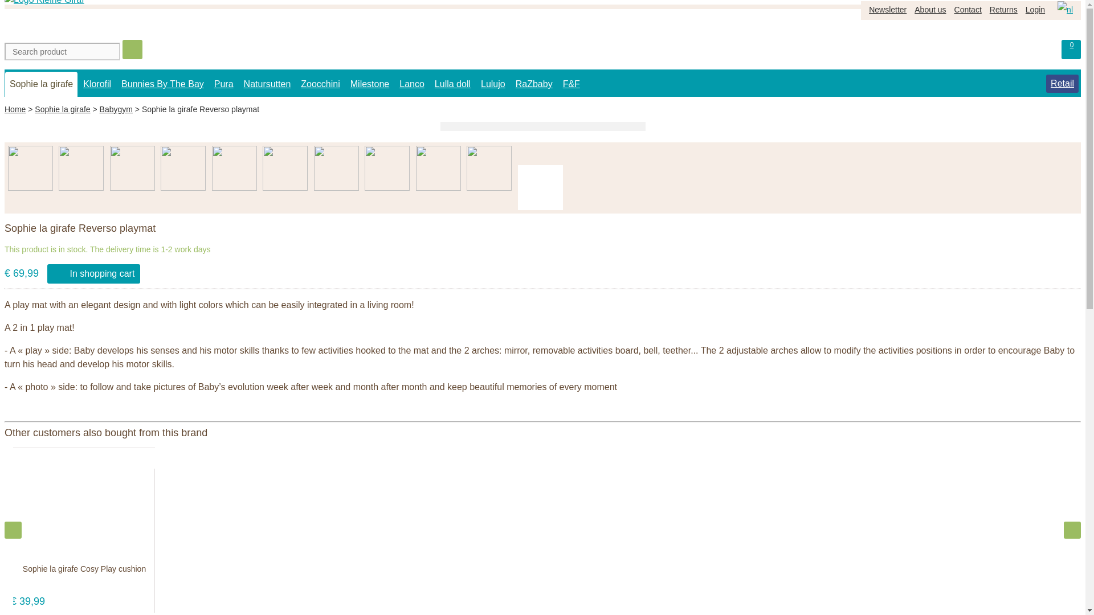 The height and width of the screenshot is (615, 1094). What do you see at coordinates (1003, 10) in the screenshot?
I see `Returns` at bounding box center [1003, 10].